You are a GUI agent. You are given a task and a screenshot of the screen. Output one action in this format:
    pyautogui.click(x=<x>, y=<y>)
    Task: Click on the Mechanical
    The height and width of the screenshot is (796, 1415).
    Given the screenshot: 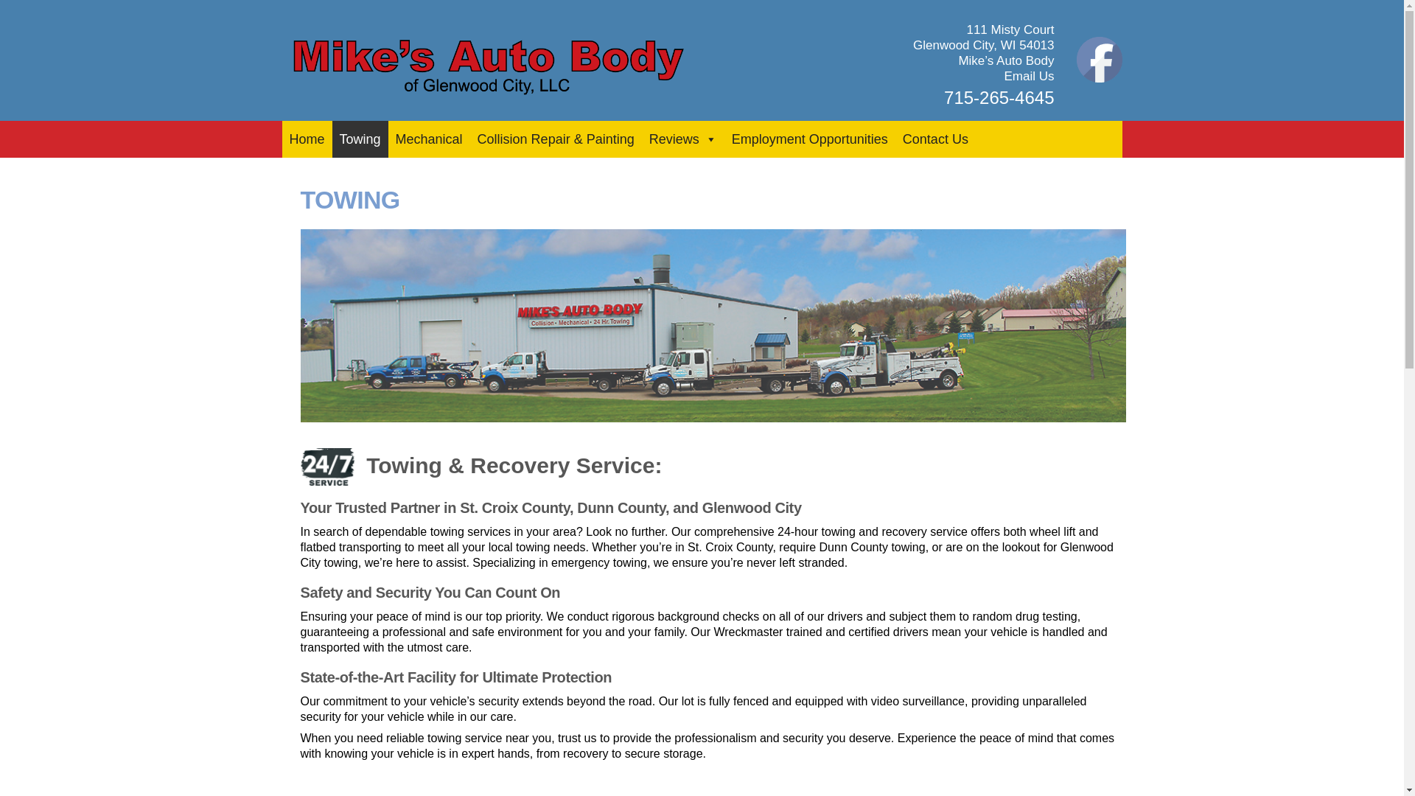 What is the action you would take?
    pyautogui.click(x=429, y=139)
    